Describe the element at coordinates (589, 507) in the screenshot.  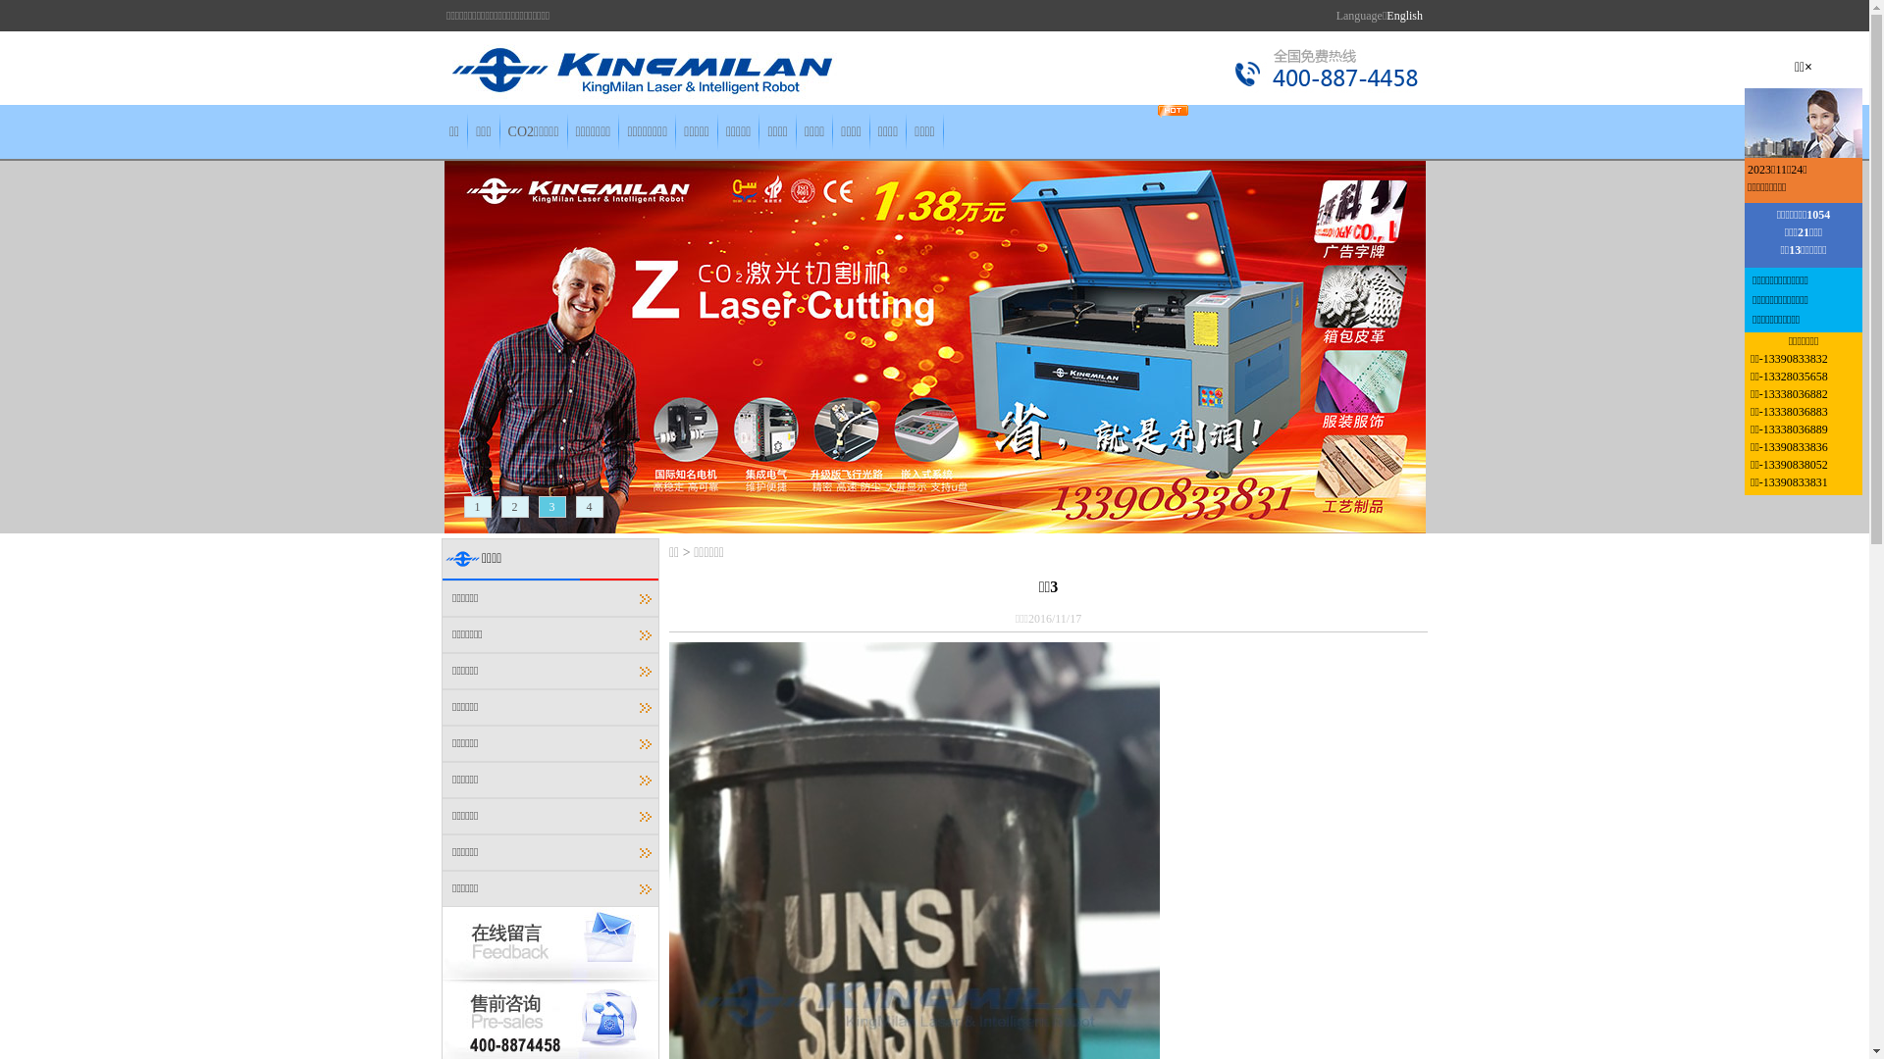
I see `4` at that location.